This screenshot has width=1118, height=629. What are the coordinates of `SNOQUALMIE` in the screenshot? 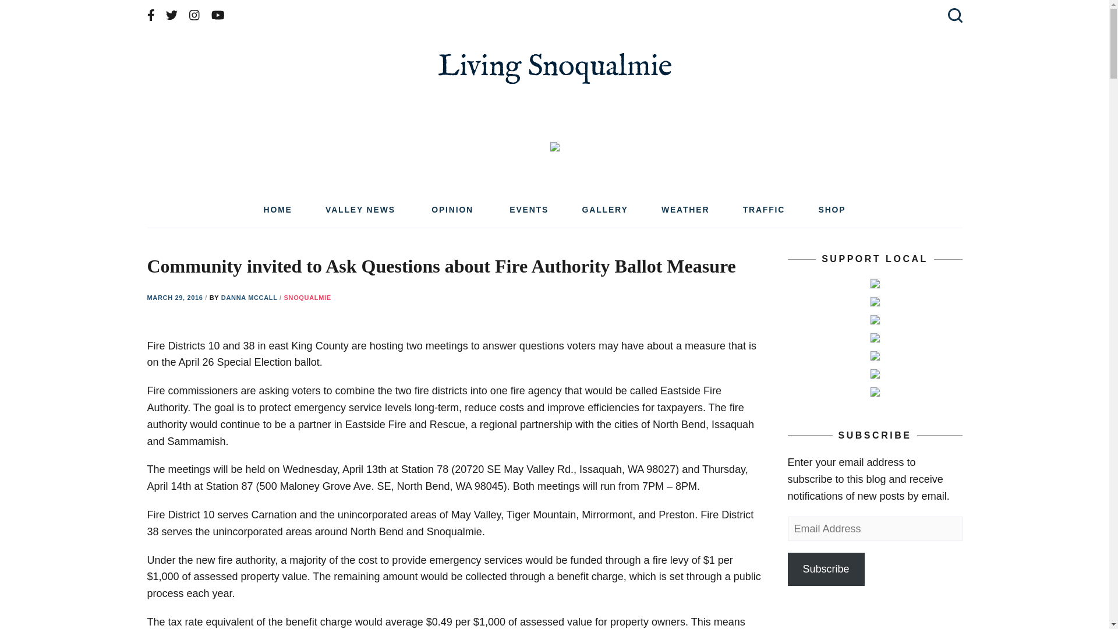 It's located at (307, 298).